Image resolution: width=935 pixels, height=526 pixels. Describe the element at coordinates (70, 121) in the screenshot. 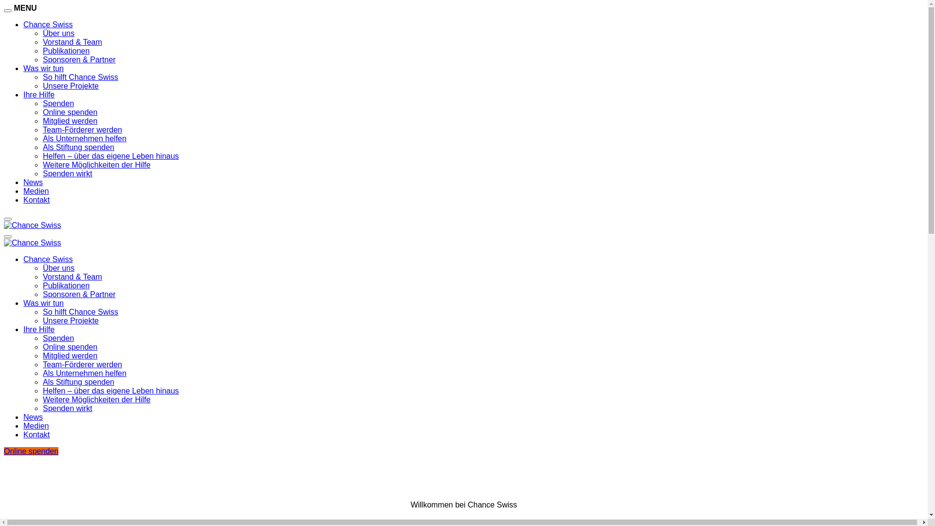

I see `Mitglied werden` at that location.